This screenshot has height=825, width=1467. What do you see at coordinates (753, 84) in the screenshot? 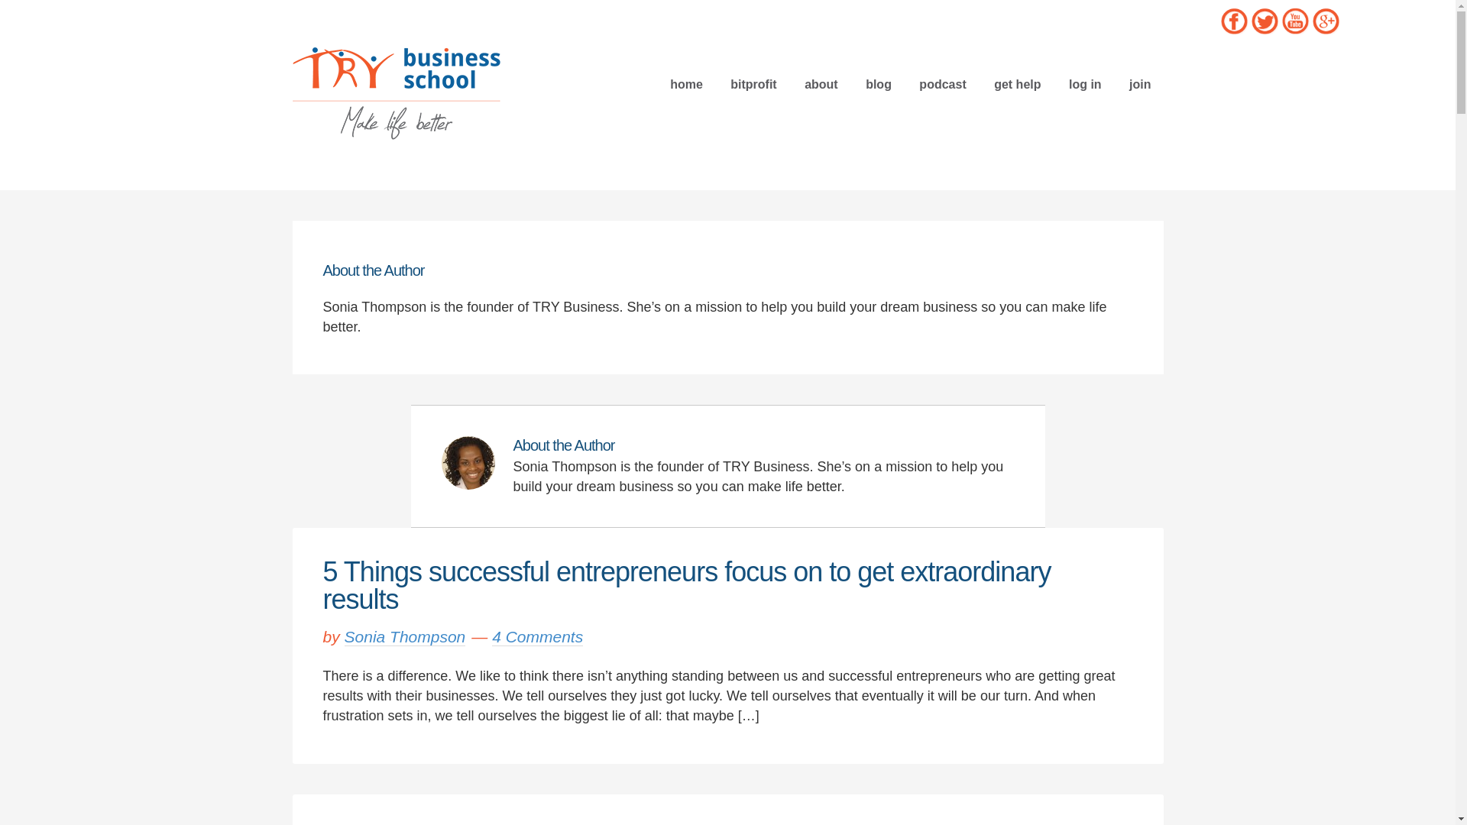
I see `bitprofit` at bounding box center [753, 84].